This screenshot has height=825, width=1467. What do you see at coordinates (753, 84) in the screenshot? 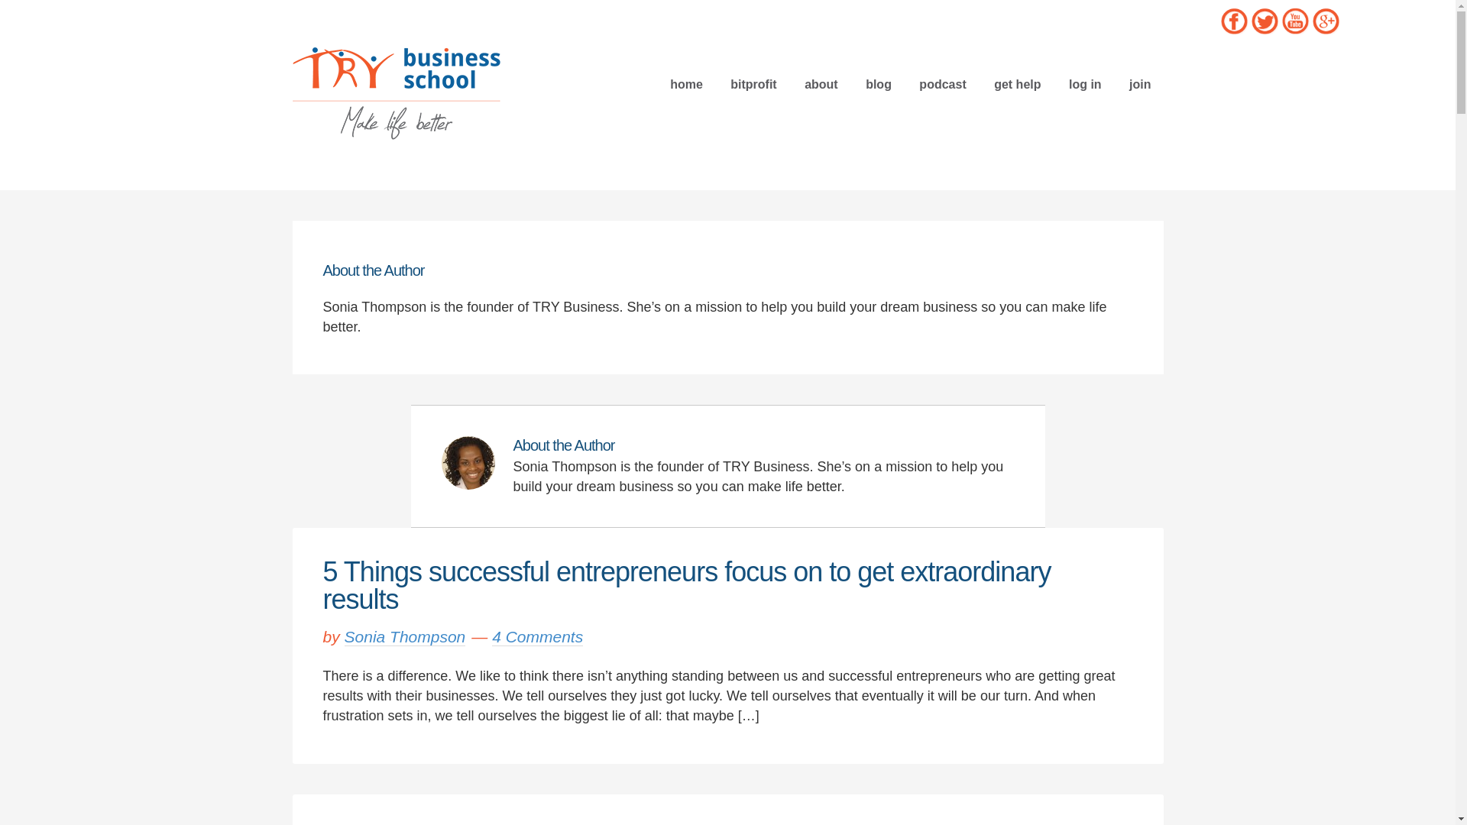
I see `bitprofit` at bounding box center [753, 84].